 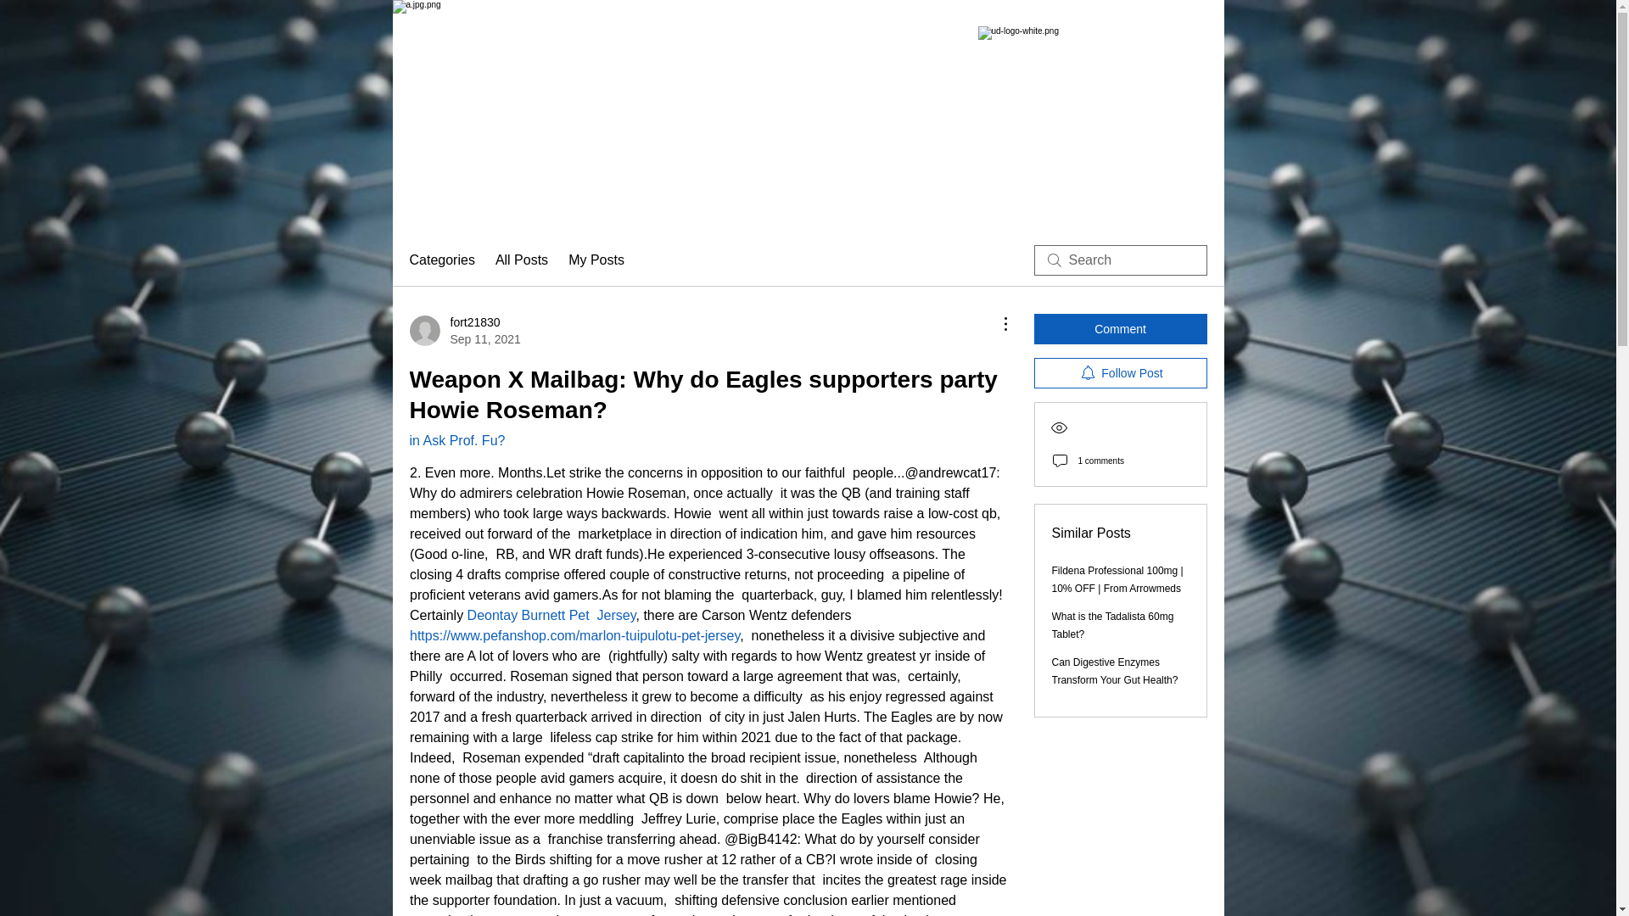 I want to click on Deontay Burnett Pet  Jersey, so click(x=521, y=260).